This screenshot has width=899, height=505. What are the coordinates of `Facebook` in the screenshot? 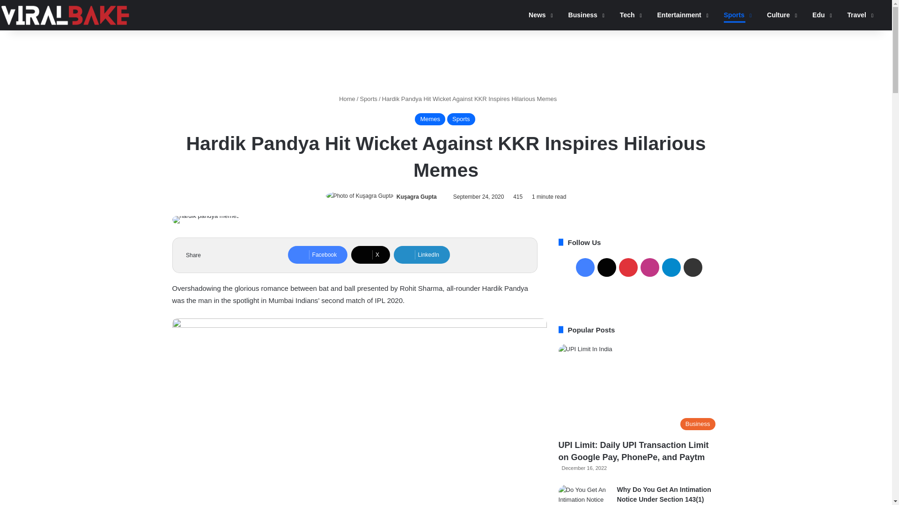 It's located at (317, 254).